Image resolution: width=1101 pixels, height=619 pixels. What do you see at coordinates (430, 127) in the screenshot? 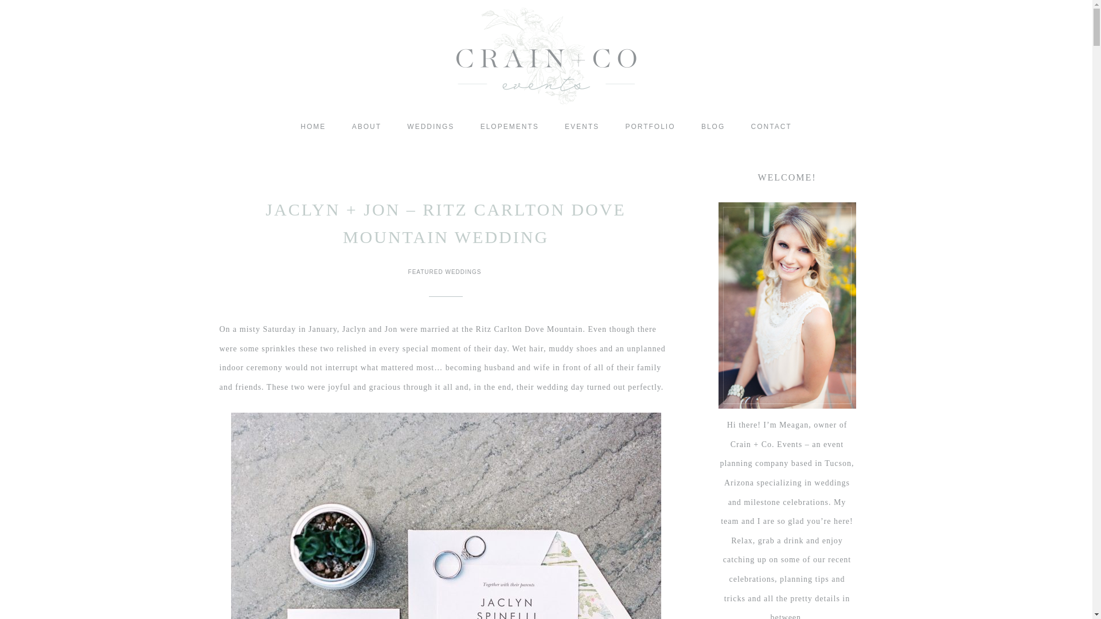
I see `WEDDINGS` at bounding box center [430, 127].